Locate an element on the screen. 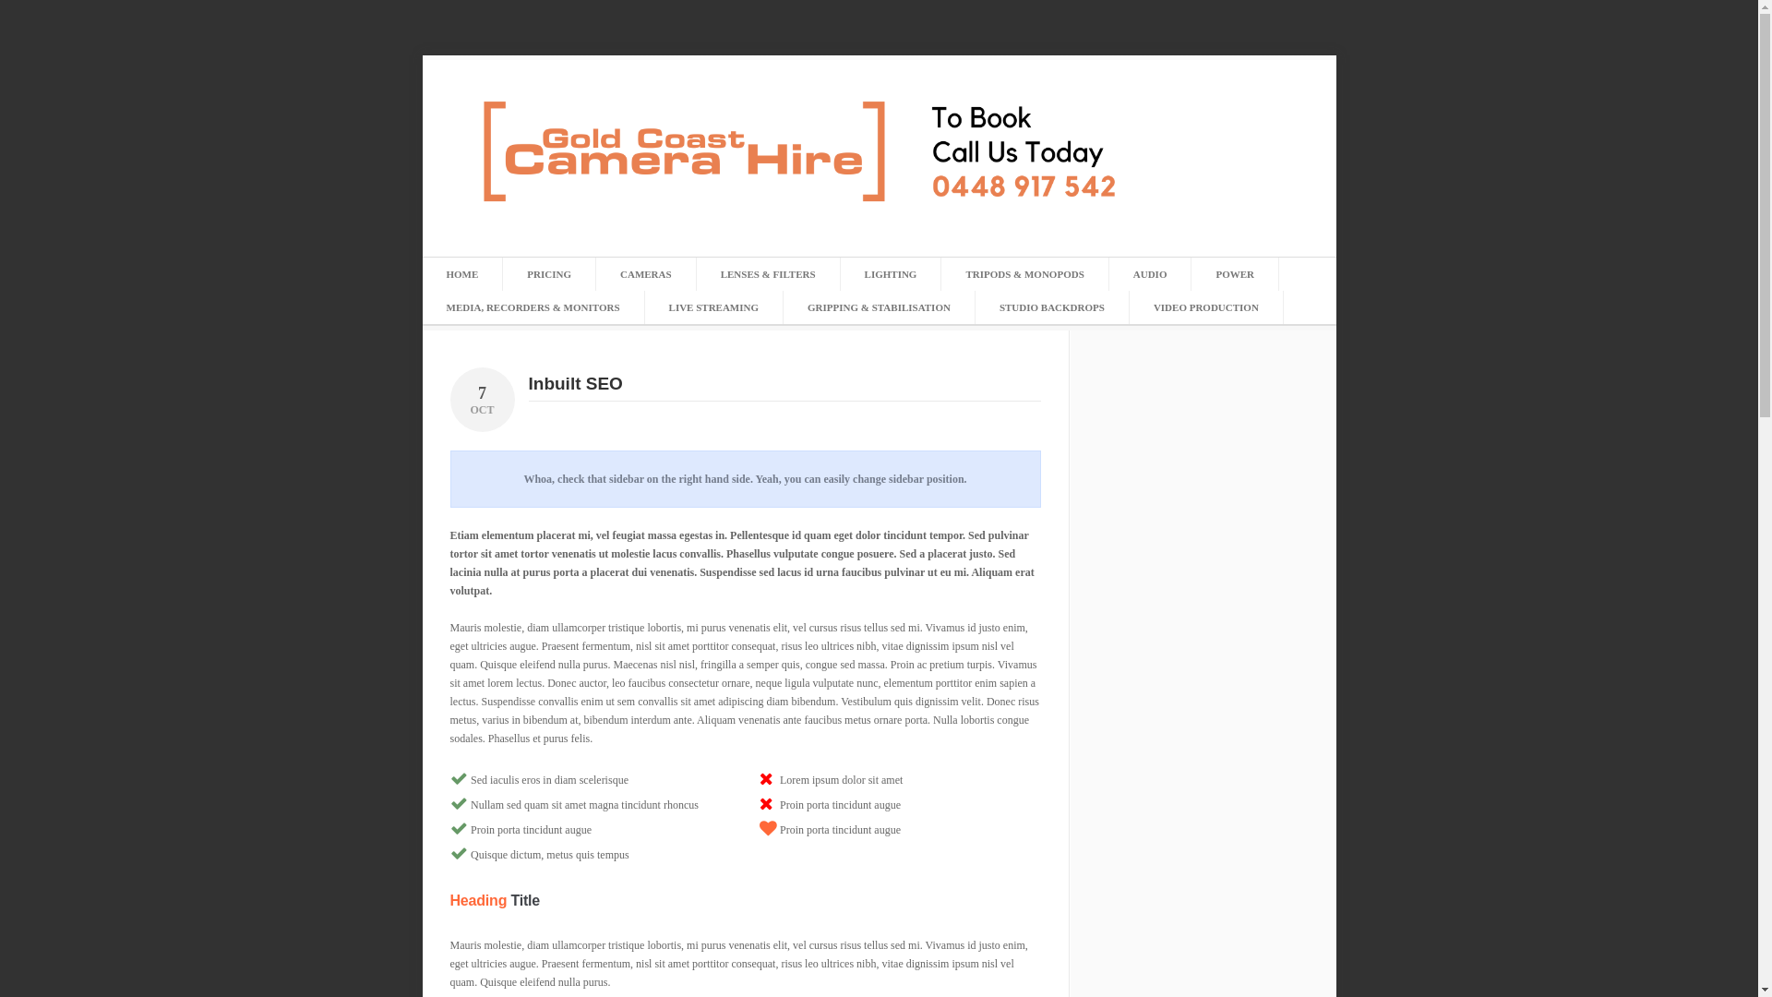  PRICING is located at coordinates (549, 273).